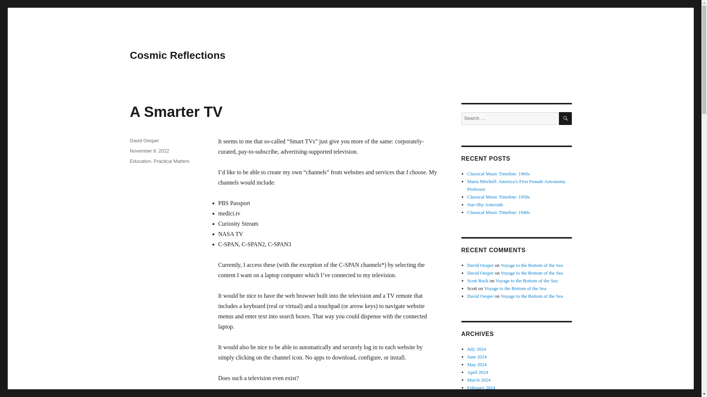  Describe the element at coordinates (144, 140) in the screenshot. I see `David Oesper` at that location.